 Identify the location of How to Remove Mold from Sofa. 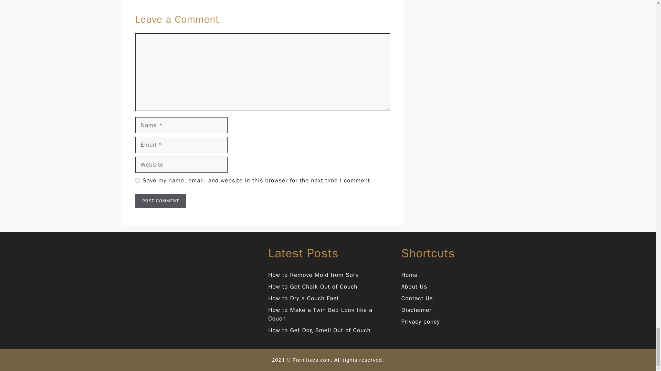
(313, 275).